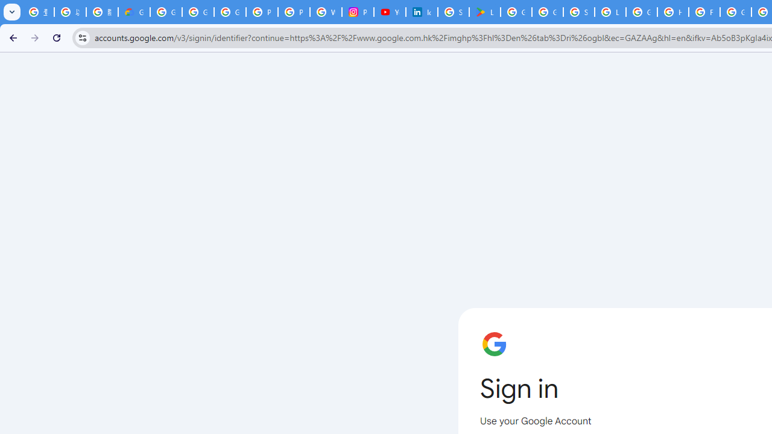 This screenshot has height=434, width=772. Describe the element at coordinates (294, 12) in the screenshot. I see `Privacy Help Center - Policies Help` at that location.